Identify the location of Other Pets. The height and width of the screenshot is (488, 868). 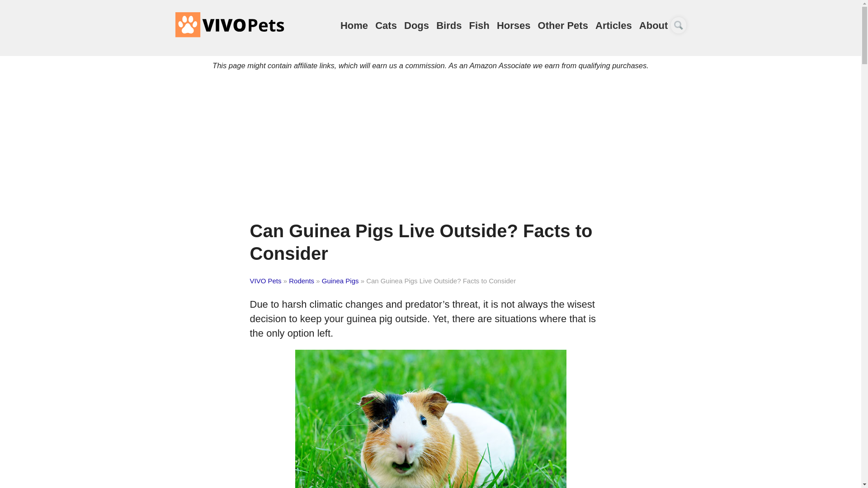
(563, 25).